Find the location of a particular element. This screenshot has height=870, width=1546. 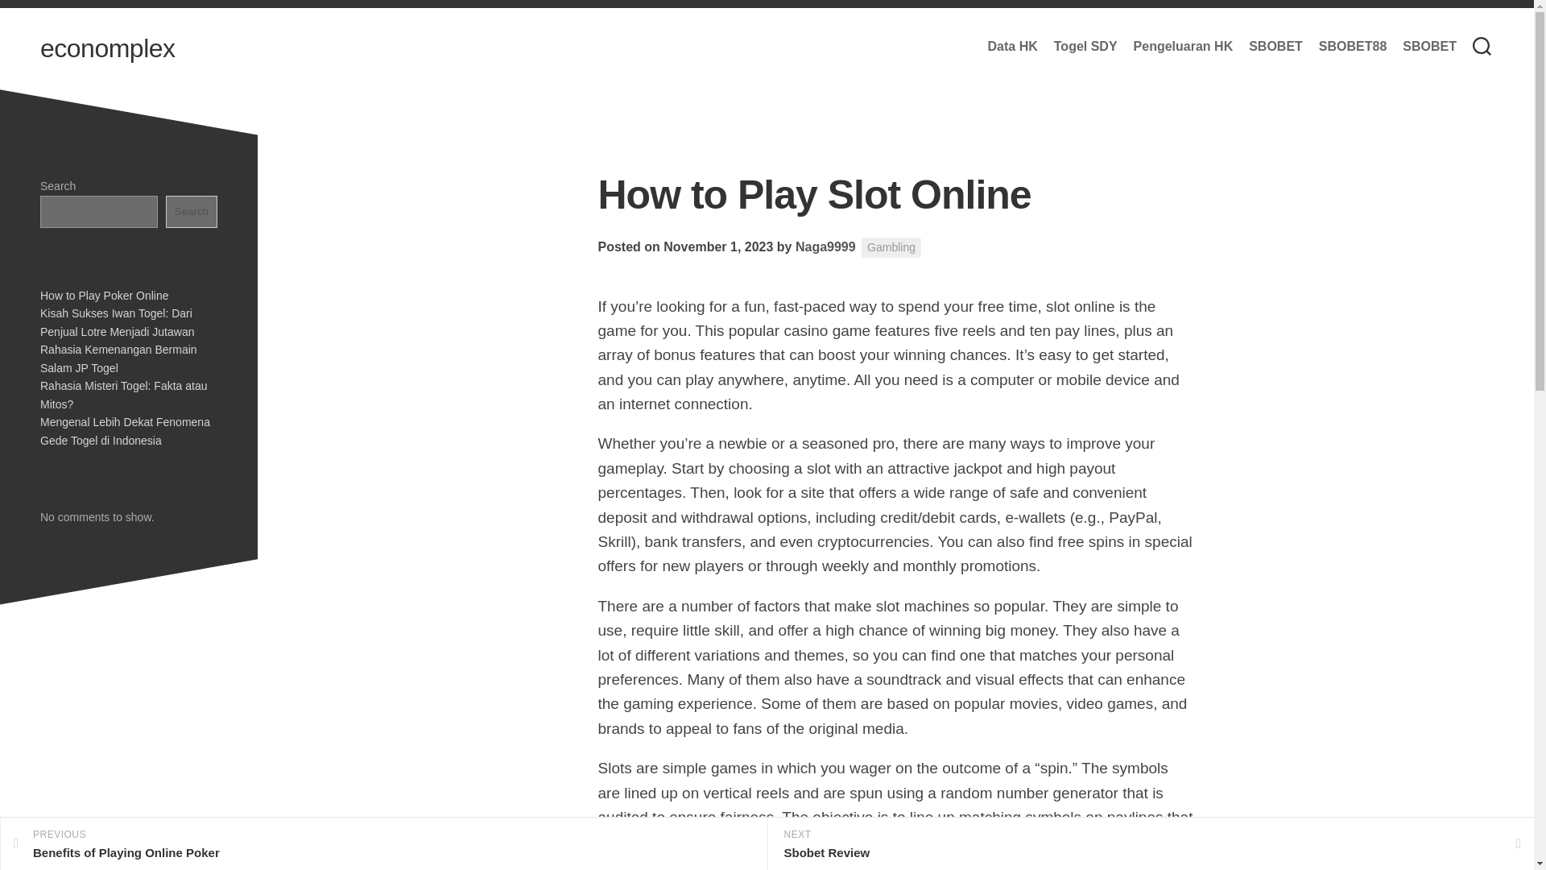

Kisah Sukses Iwan Togel: Dari Penjual Lotre Menjadi Jutawan is located at coordinates (117, 322).